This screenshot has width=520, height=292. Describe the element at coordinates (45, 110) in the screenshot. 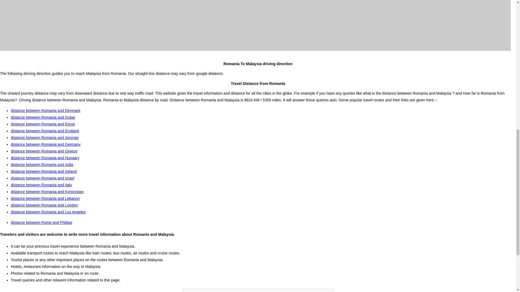

I see `distance between Romania and Denmark` at that location.